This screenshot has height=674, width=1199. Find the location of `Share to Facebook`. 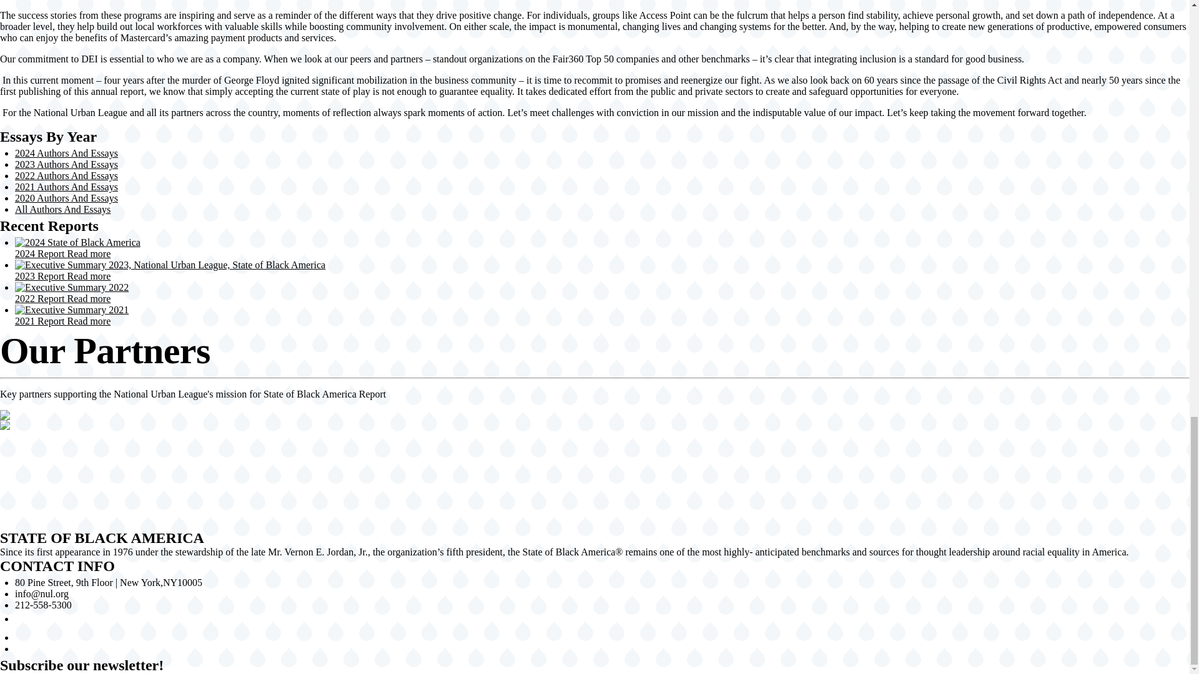

Share to Facebook is located at coordinates (595, 459).